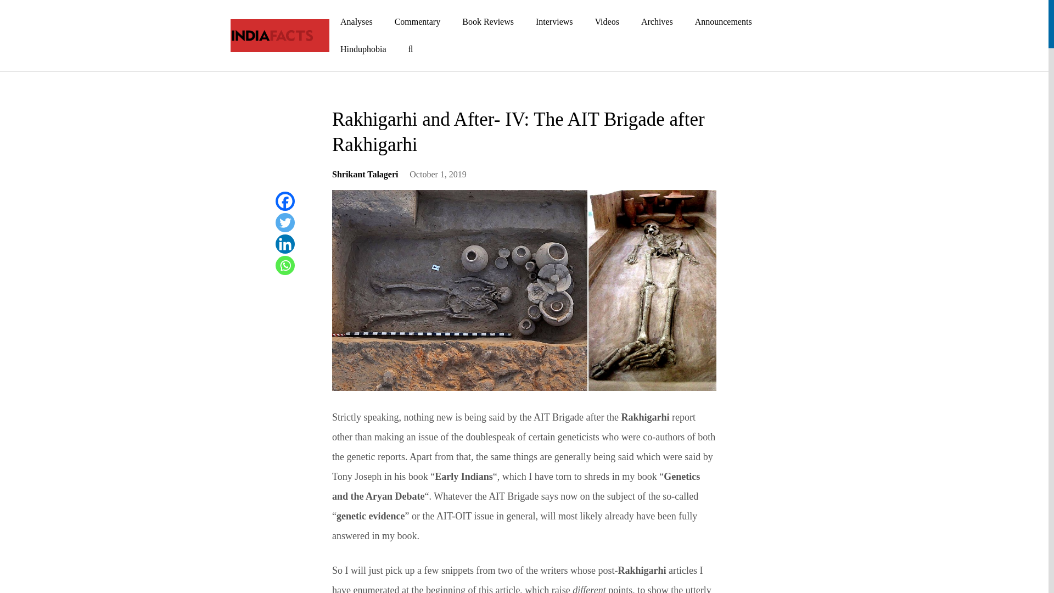  Describe the element at coordinates (438, 178) in the screenshot. I see `October 1, 2019` at that location.